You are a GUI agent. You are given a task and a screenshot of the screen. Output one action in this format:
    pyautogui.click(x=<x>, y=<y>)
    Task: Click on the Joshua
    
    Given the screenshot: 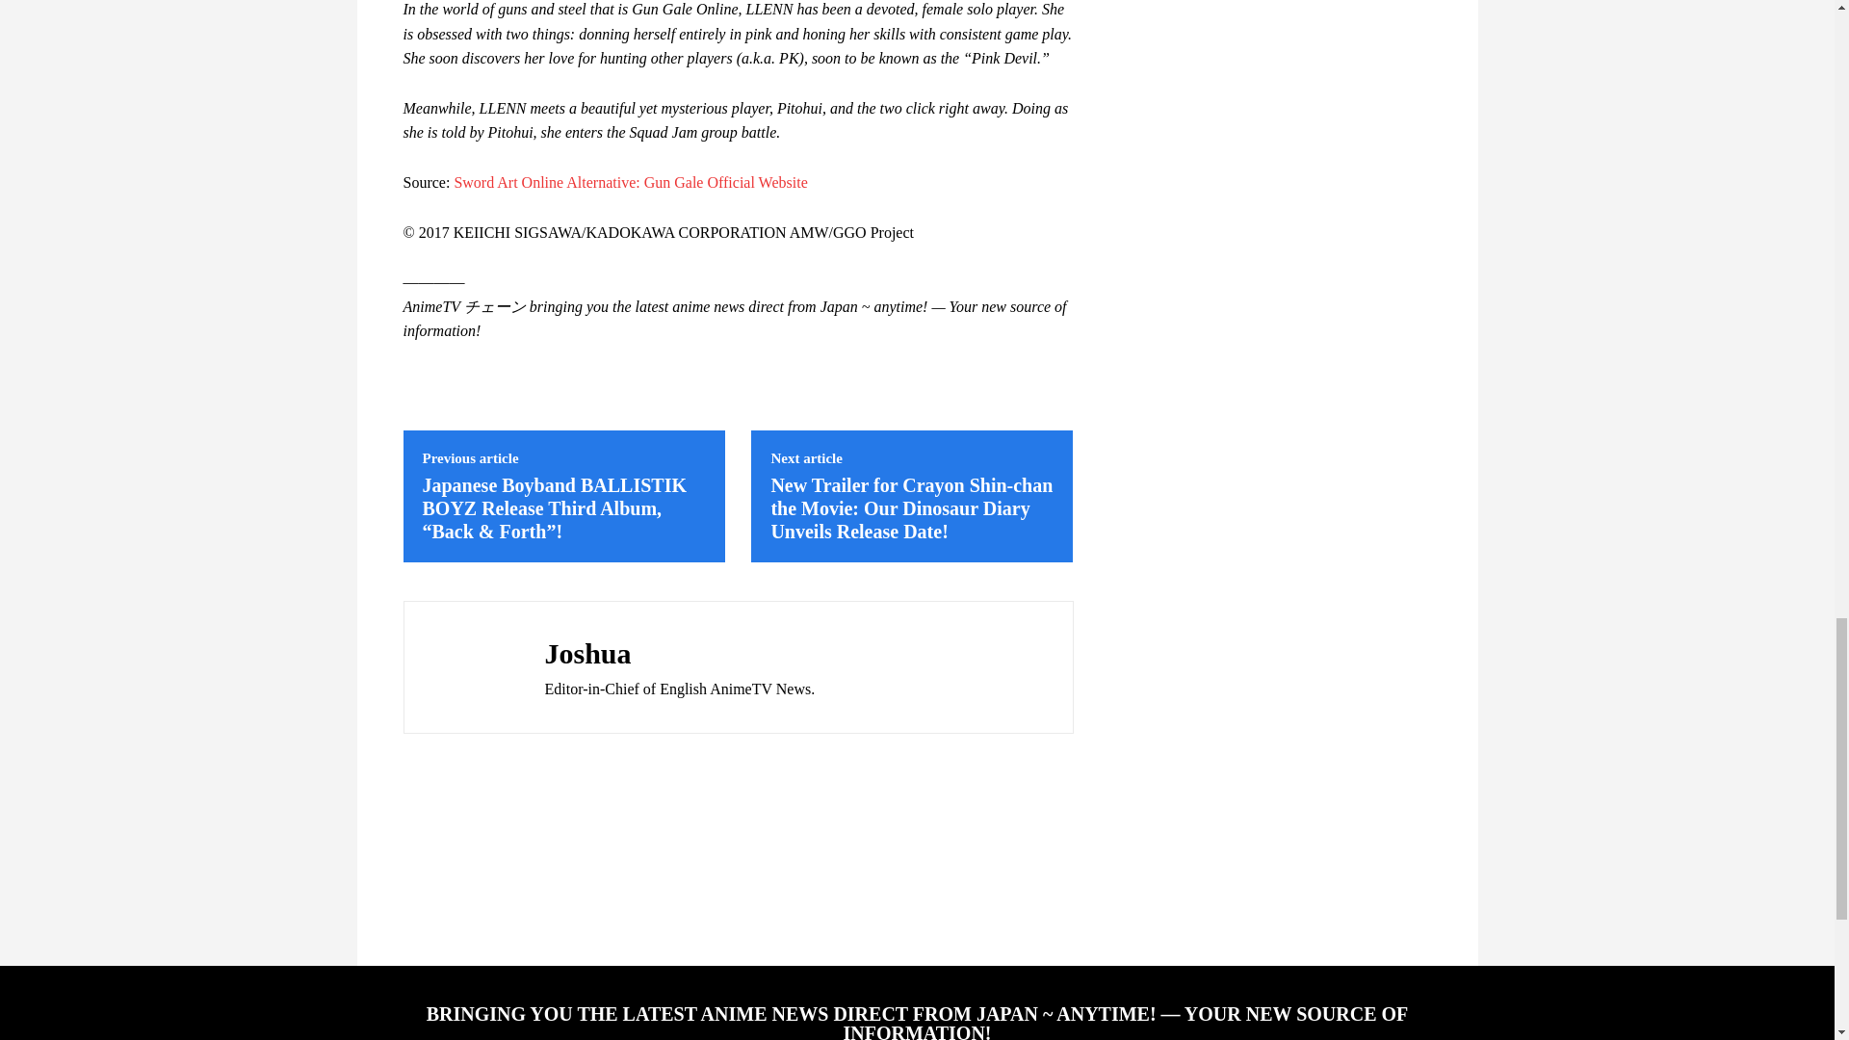 What is the action you would take?
    pyautogui.click(x=469, y=666)
    